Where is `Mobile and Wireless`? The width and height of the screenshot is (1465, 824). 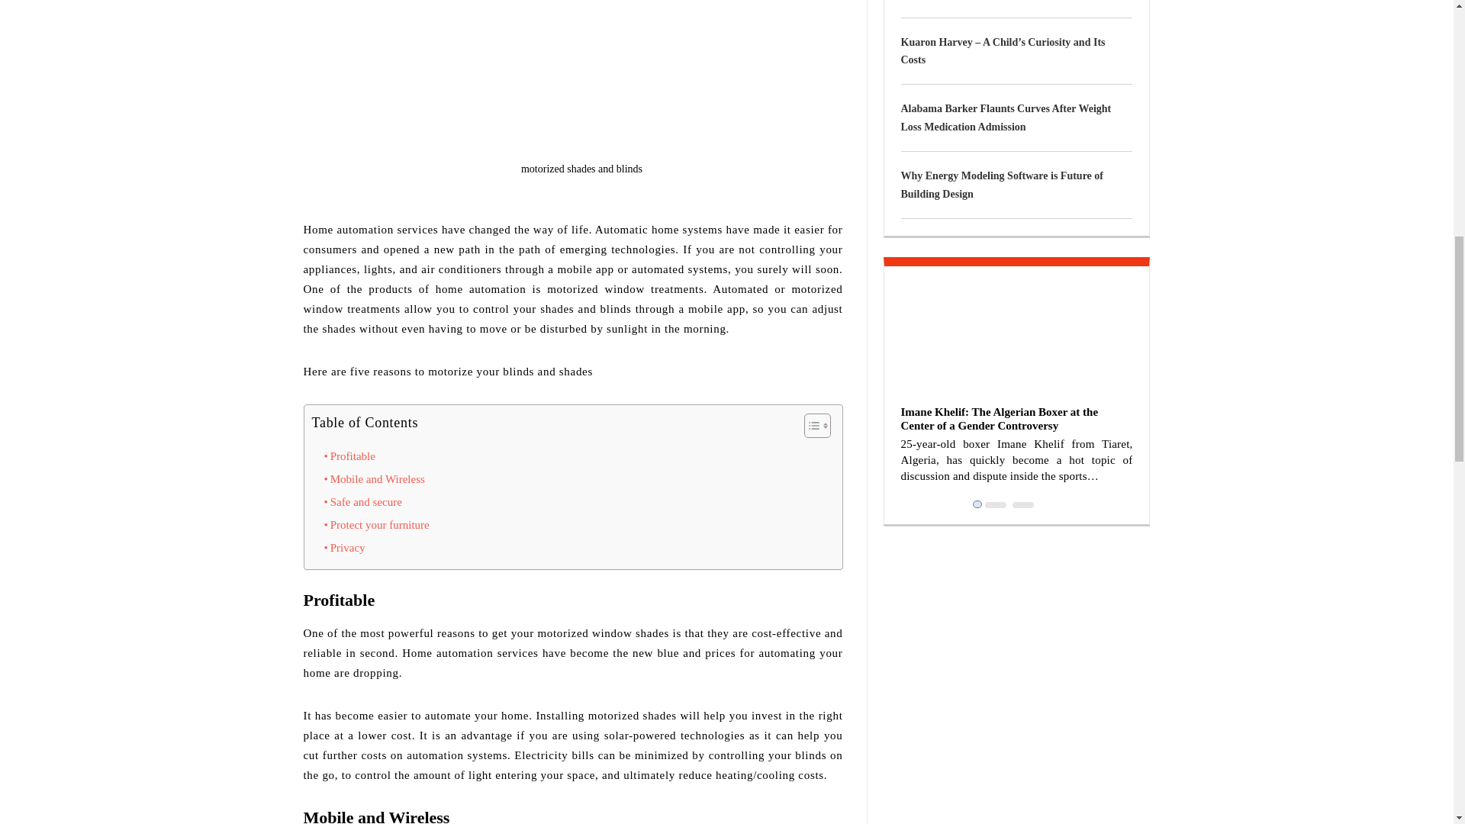
Mobile and Wireless is located at coordinates (374, 479).